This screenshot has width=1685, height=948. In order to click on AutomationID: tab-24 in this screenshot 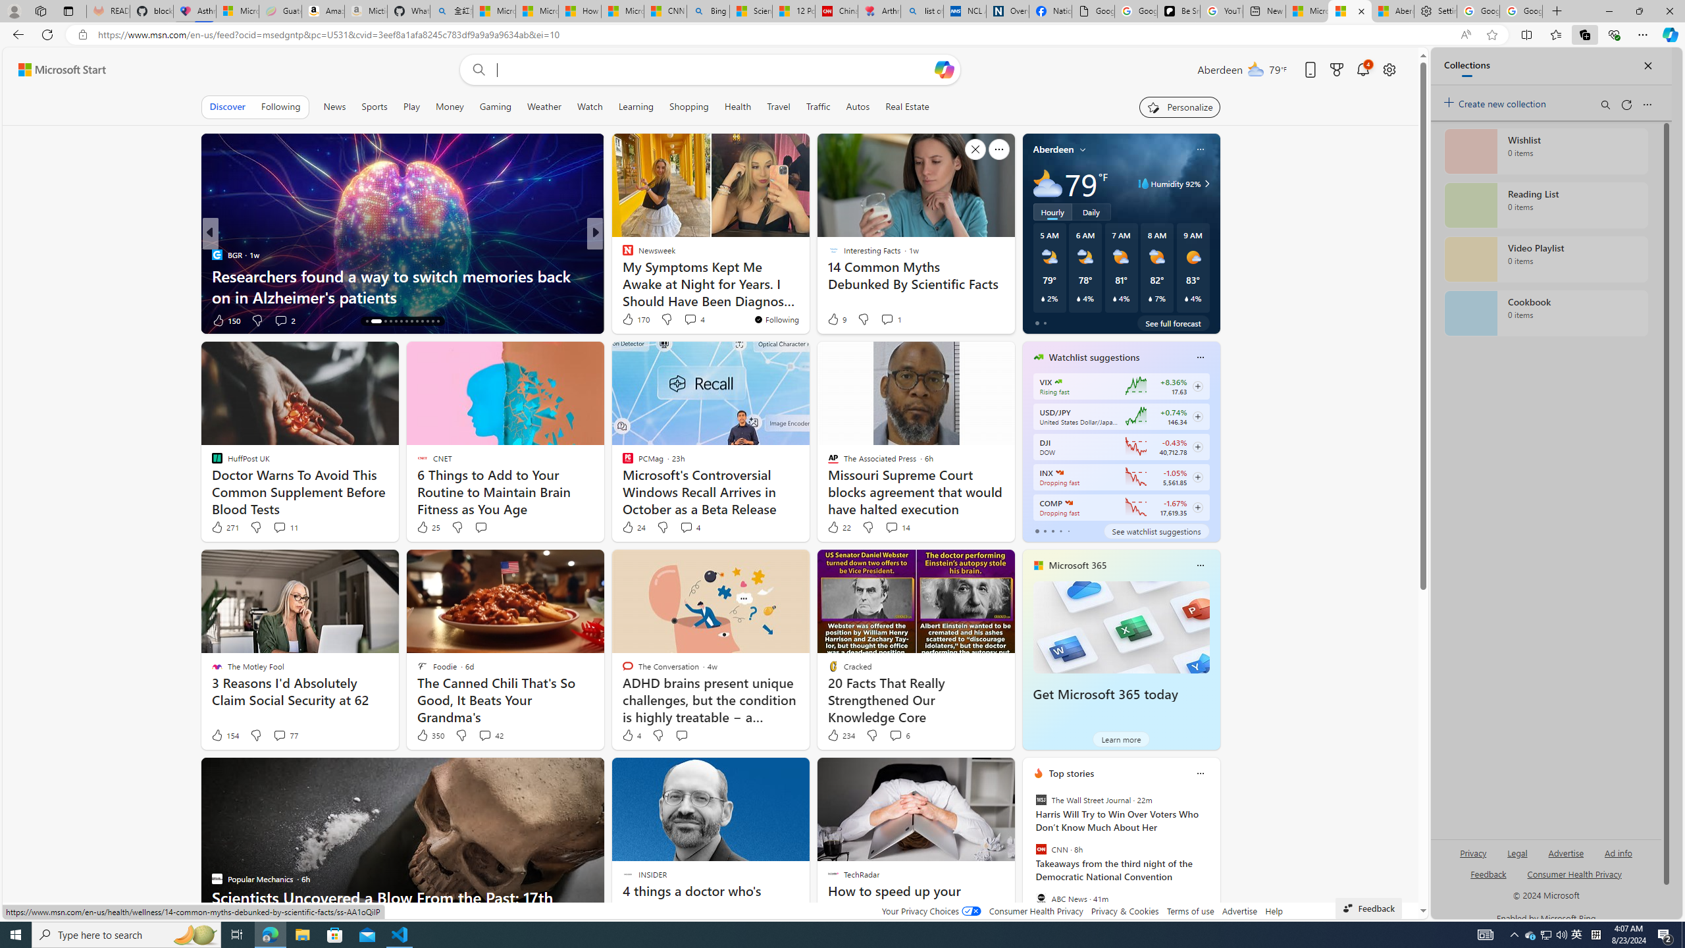, I will do `click(427, 321)`.